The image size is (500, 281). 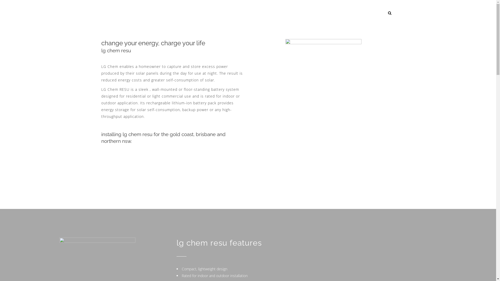 I want to click on Residential Solar Brisbane, so click(x=326, y=271).